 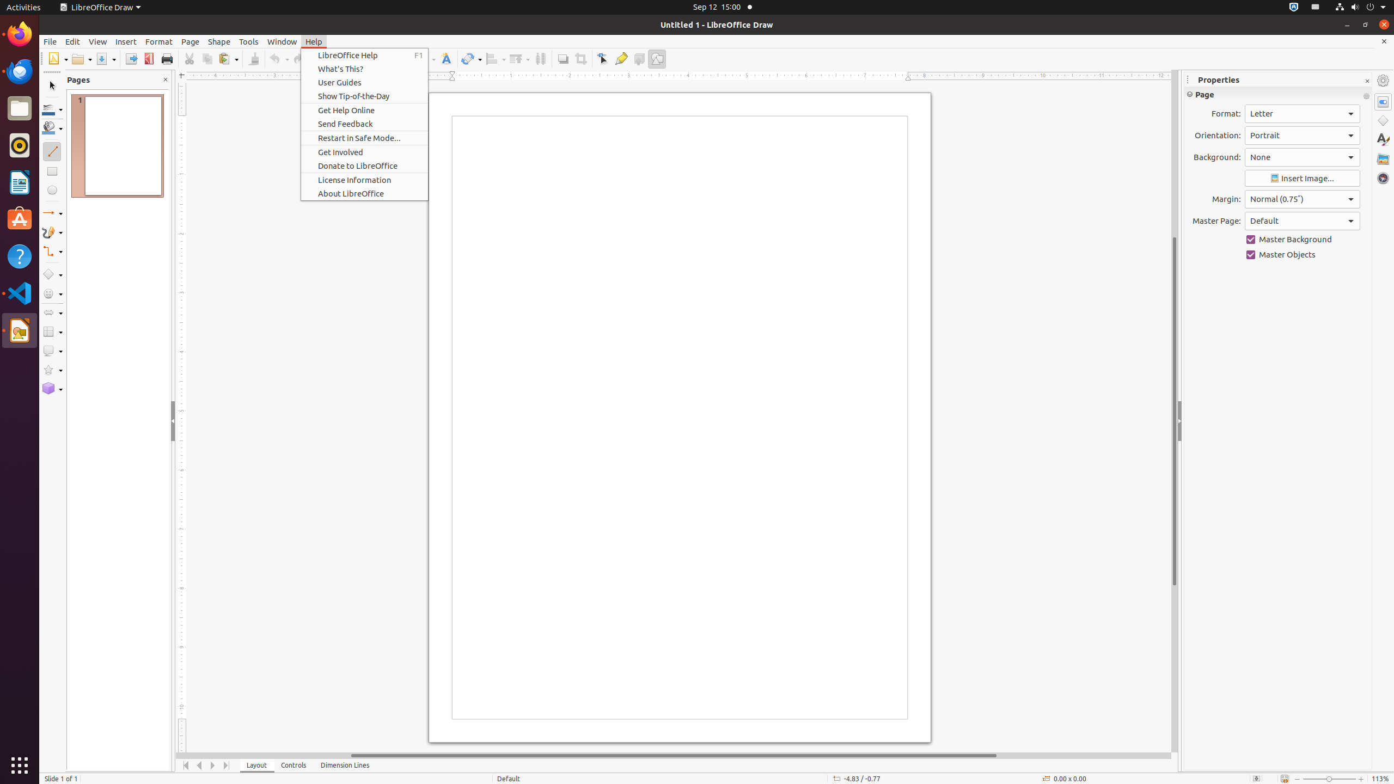 What do you see at coordinates (1294, 8) in the screenshot?
I see `:1.72/StatusNotifierItem` at bounding box center [1294, 8].